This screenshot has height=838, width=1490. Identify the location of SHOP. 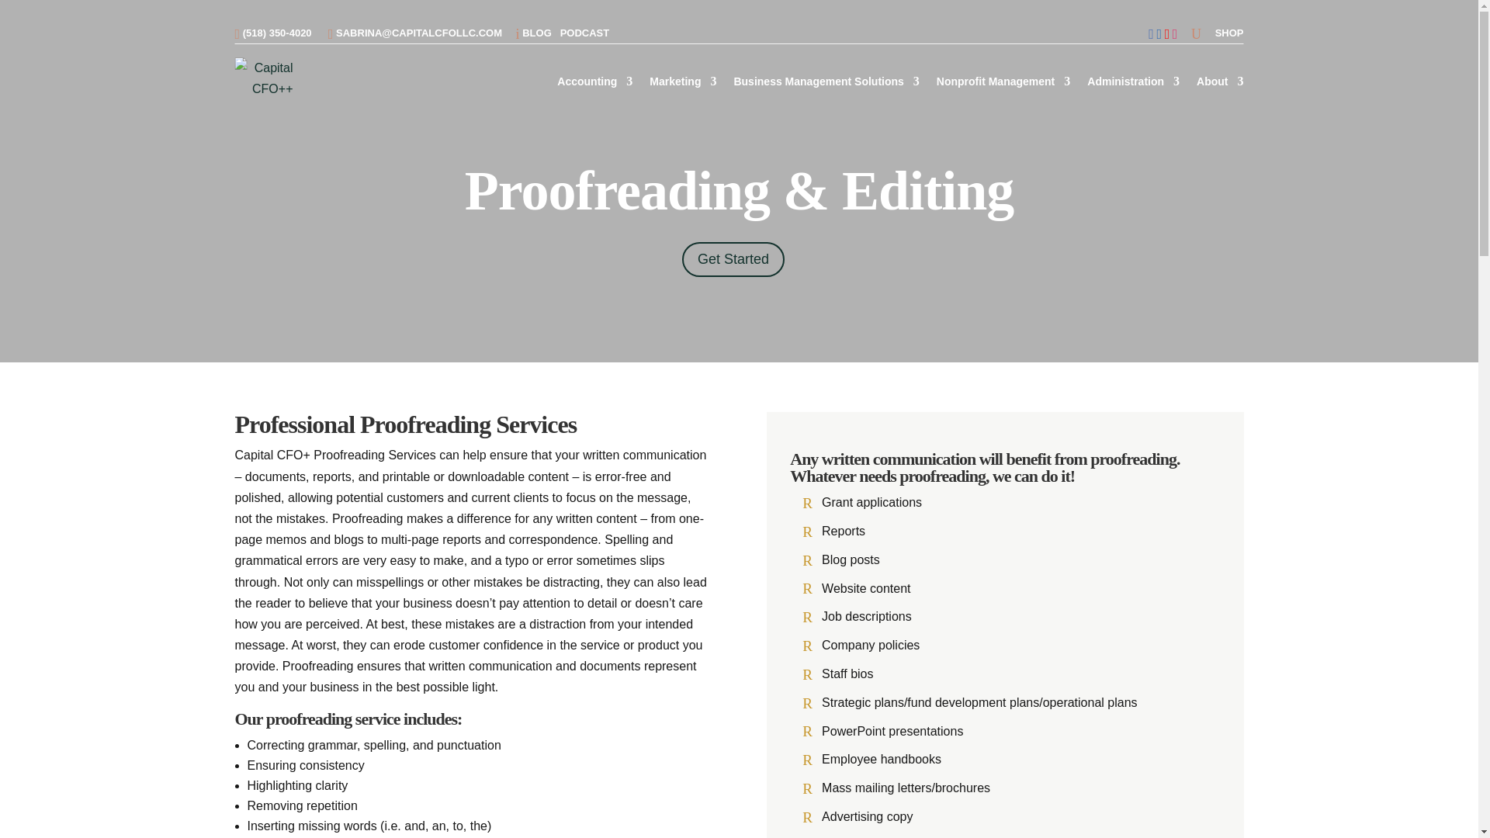
(1229, 33).